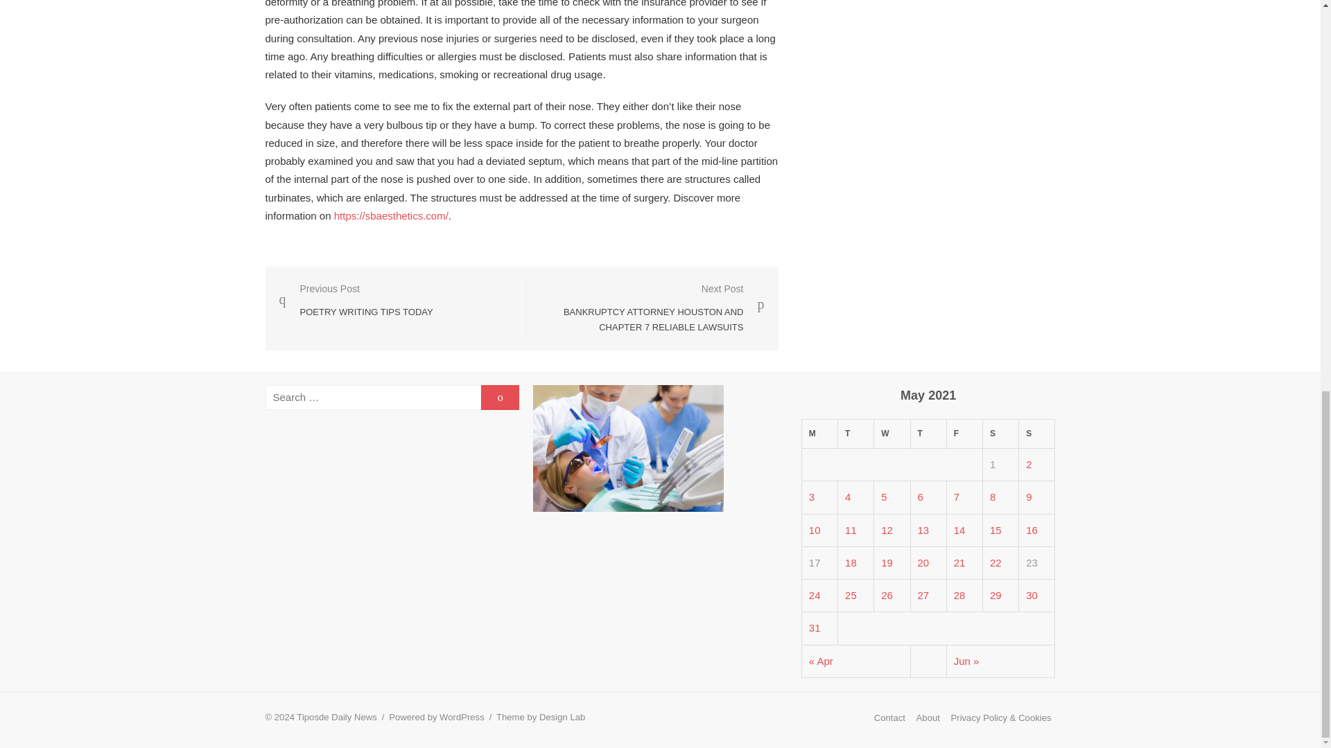 This screenshot has height=748, width=1331. What do you see at coordinates (819, 434) in the screenshot?
I see `Wednesday` at bounding box center [819, 434].